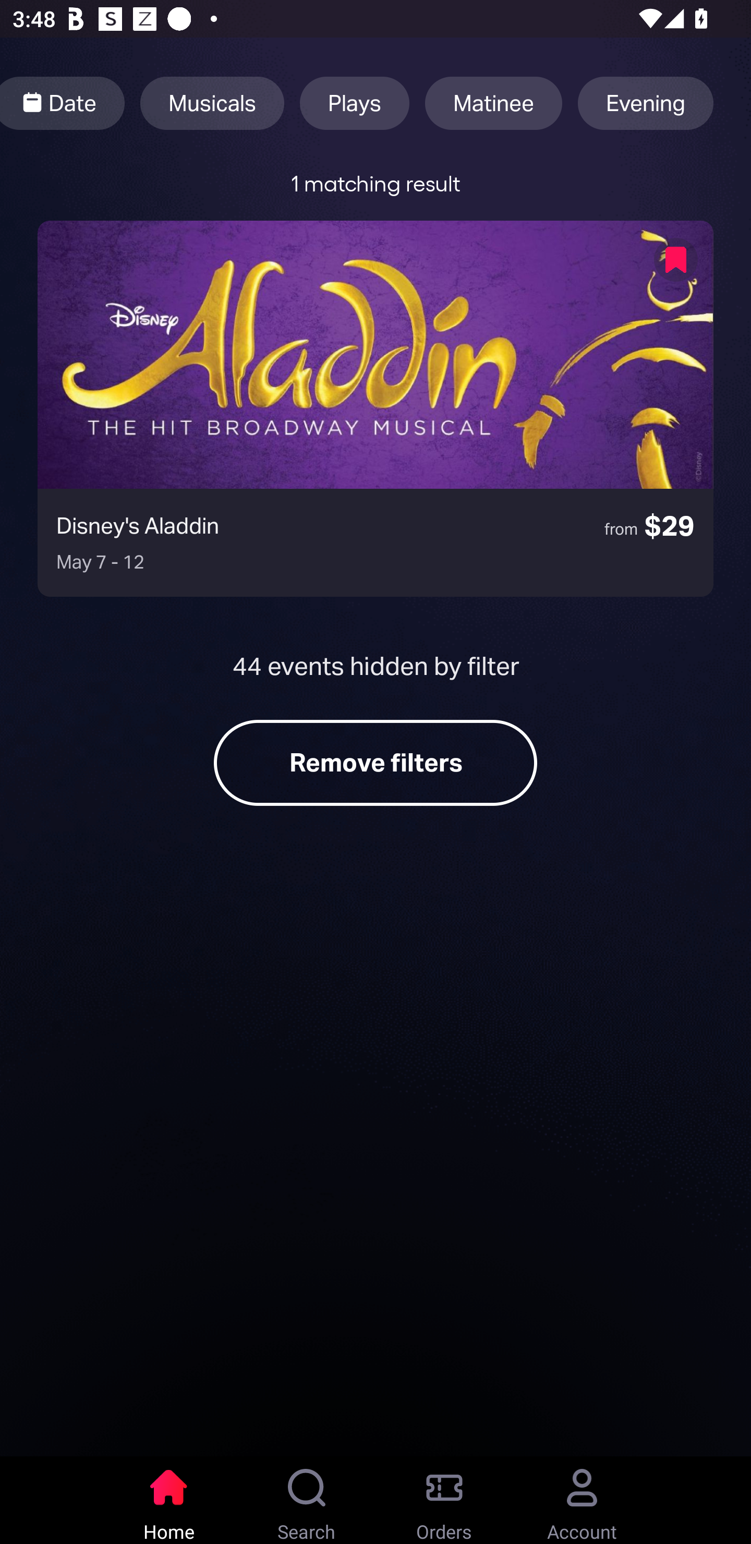 This screenshot has height=1544, width=751. What do you see at coordinates (582, 1500) in the screenshot?
I see `Account` at bounding box center [582, 1500].